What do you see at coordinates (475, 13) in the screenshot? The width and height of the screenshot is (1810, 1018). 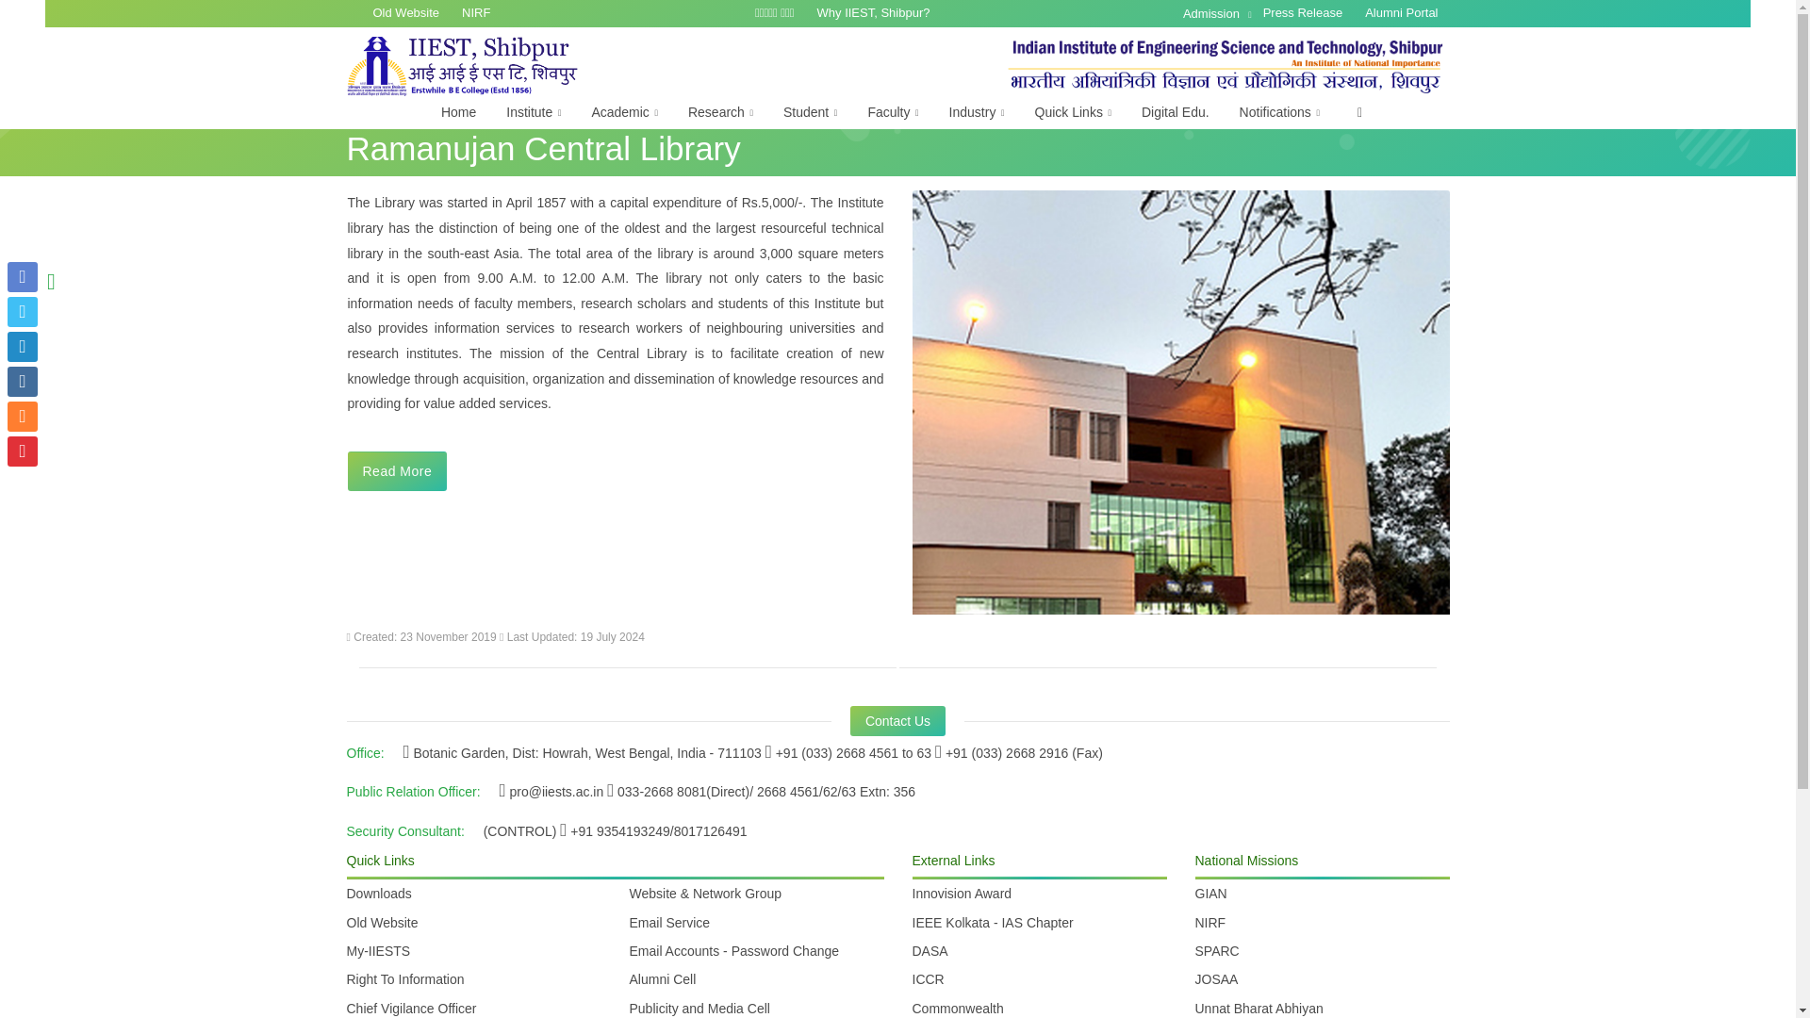 I see `NIRF` at bounding box center [475, 13].